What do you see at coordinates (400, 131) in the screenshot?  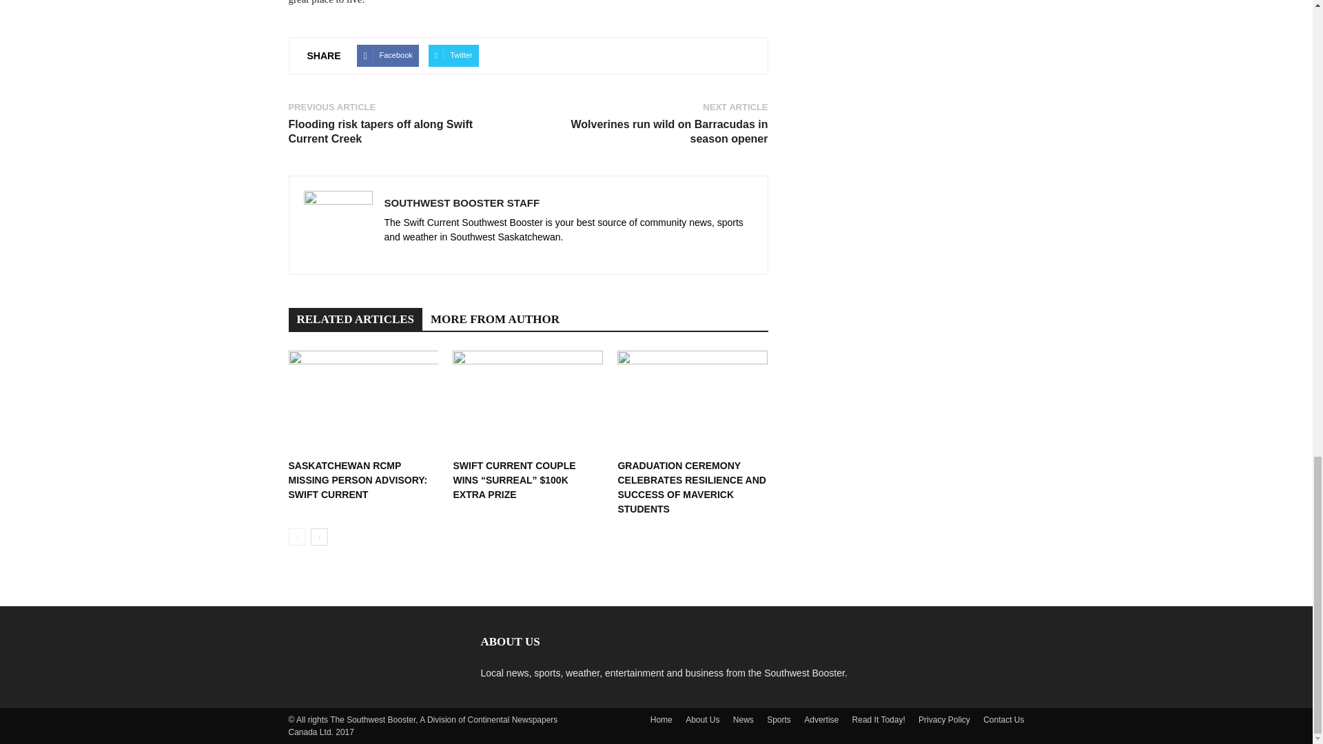 I see `Flooding risk tapers off along Swift Current Creek` at bounding box center [400, 131].